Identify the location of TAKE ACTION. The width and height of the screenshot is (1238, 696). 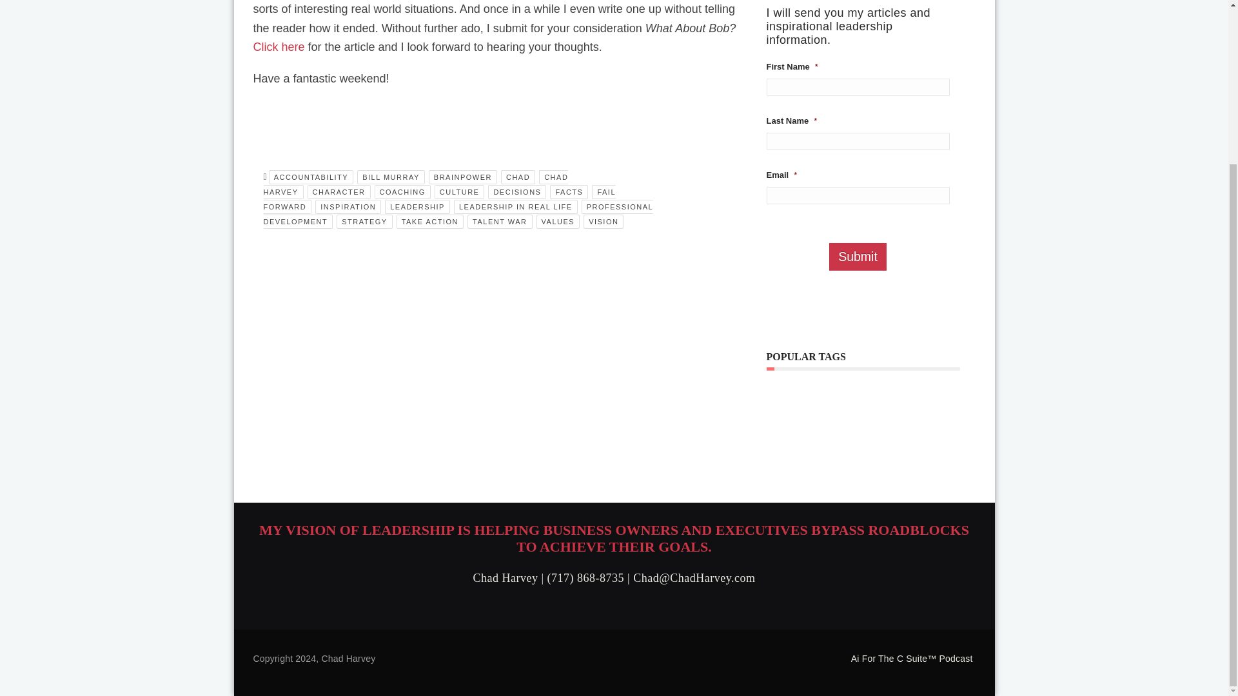
(429, 222).